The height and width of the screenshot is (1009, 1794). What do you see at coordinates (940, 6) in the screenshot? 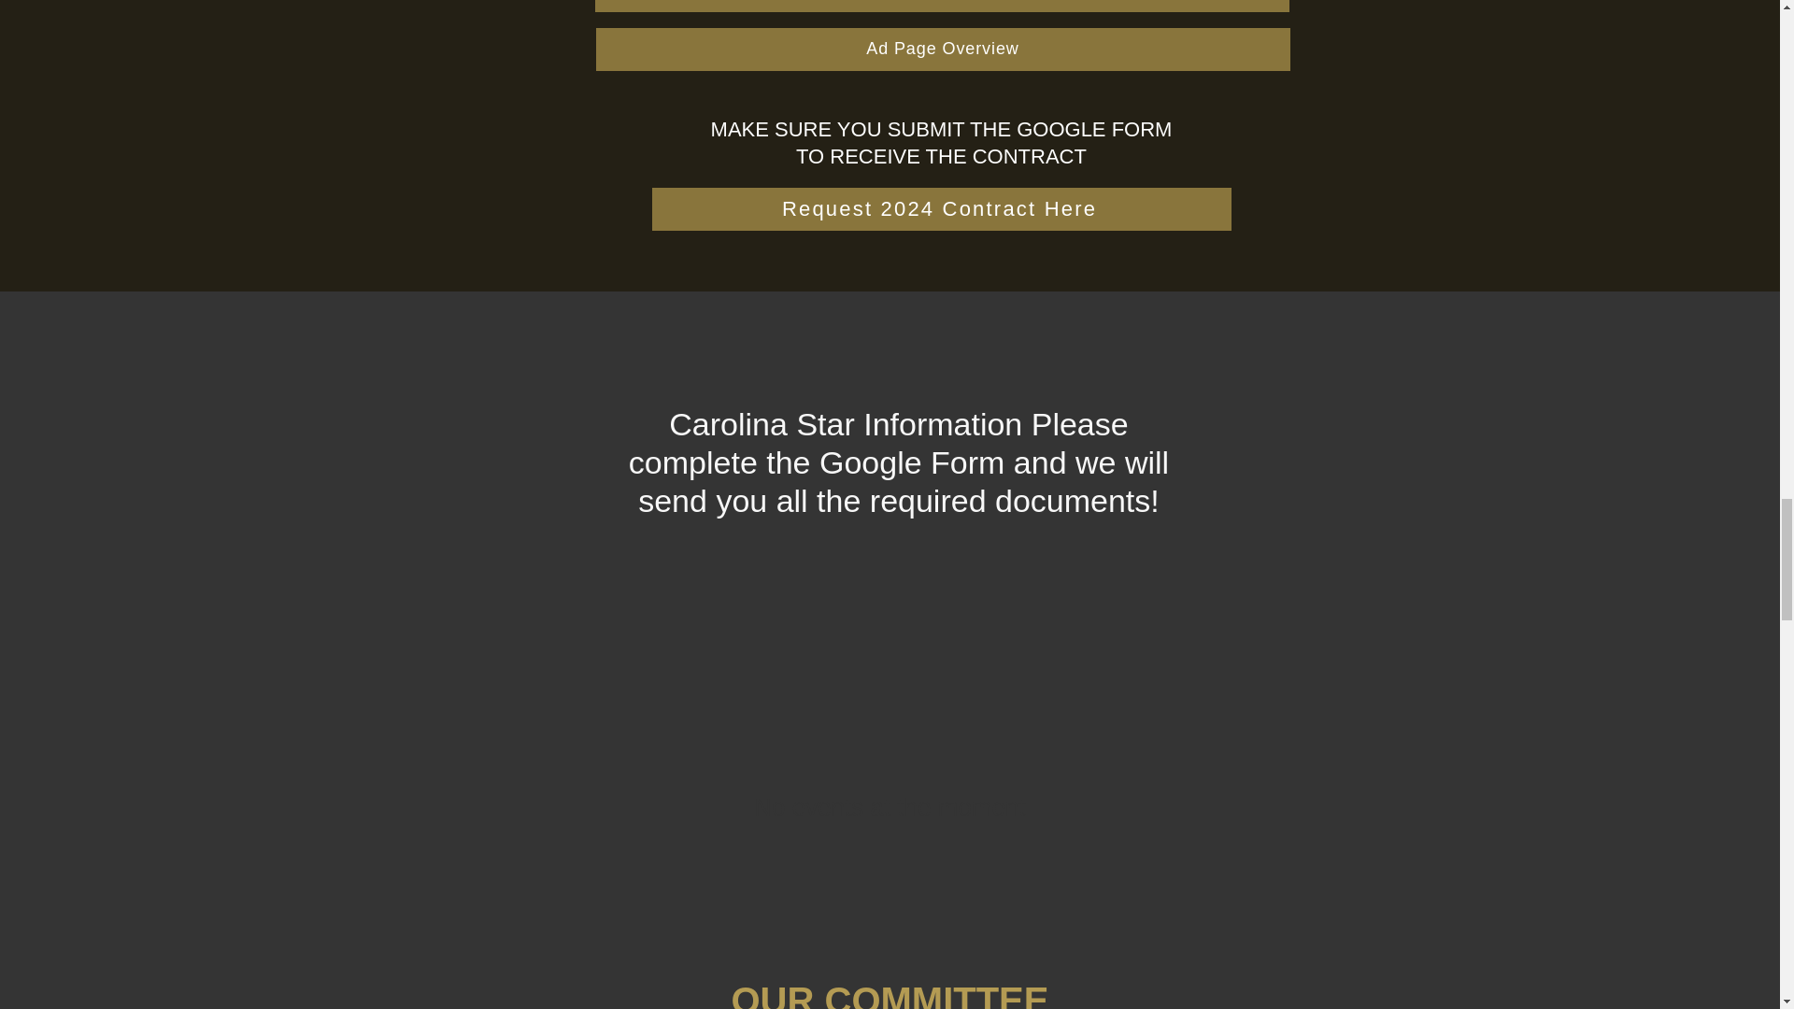
I see `Silent Basket Instructions` at bounding box center [940, 6].